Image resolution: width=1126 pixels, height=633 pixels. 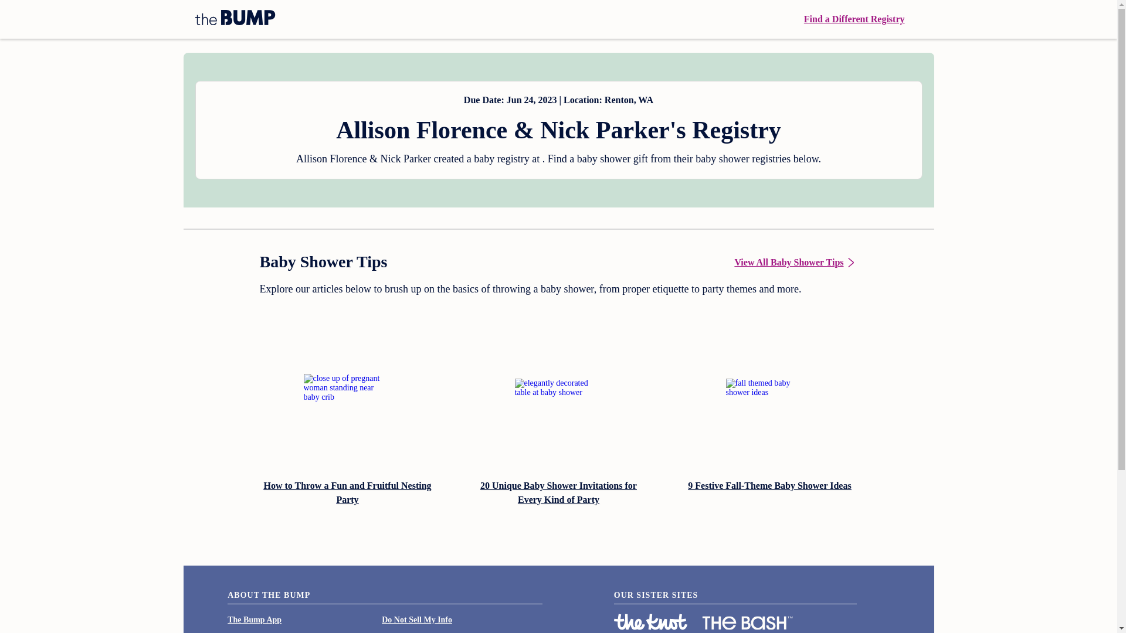 What do you see at coordinates (854, 19) in the screenshot?
I see `Find a Different Registry` at bounding box center [854, 19].